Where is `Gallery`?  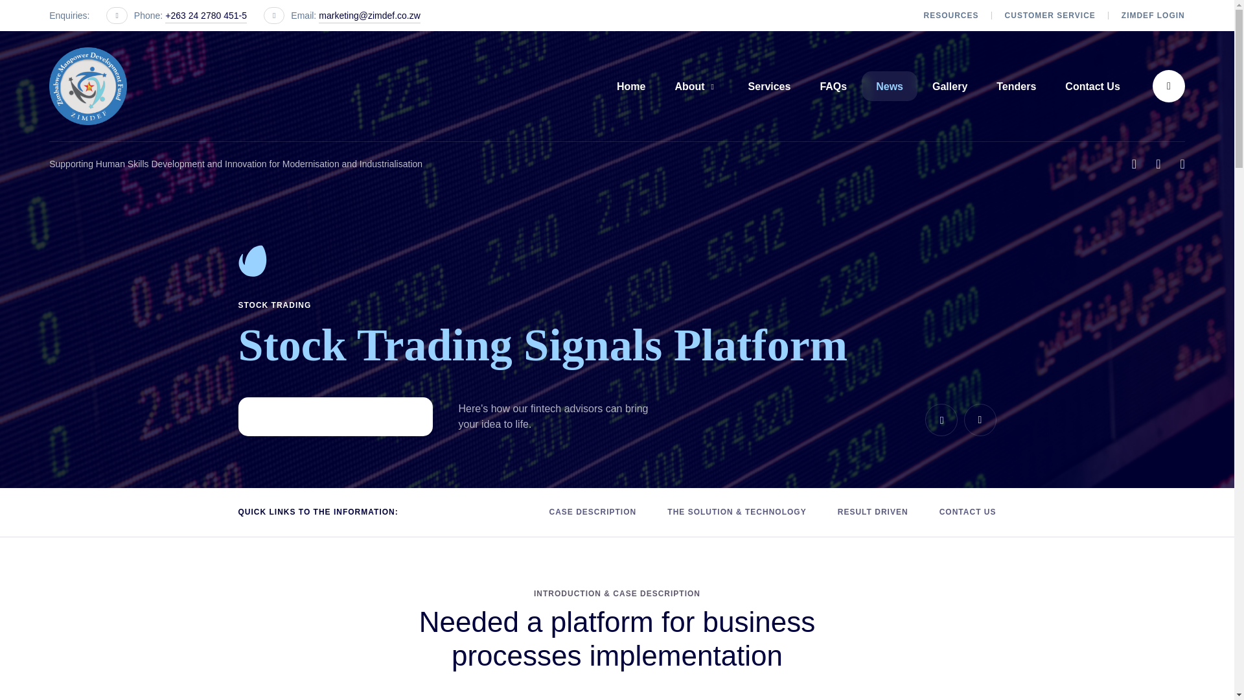
Gallery is located at coordinates (950, 86).